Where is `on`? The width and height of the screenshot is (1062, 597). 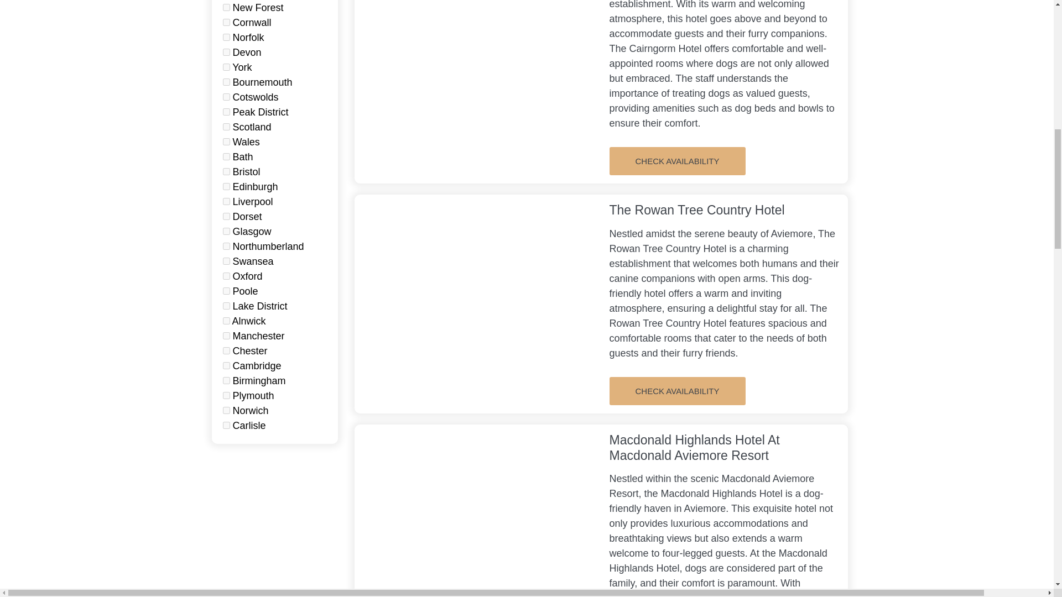 on is located at coordinates (226, 127).